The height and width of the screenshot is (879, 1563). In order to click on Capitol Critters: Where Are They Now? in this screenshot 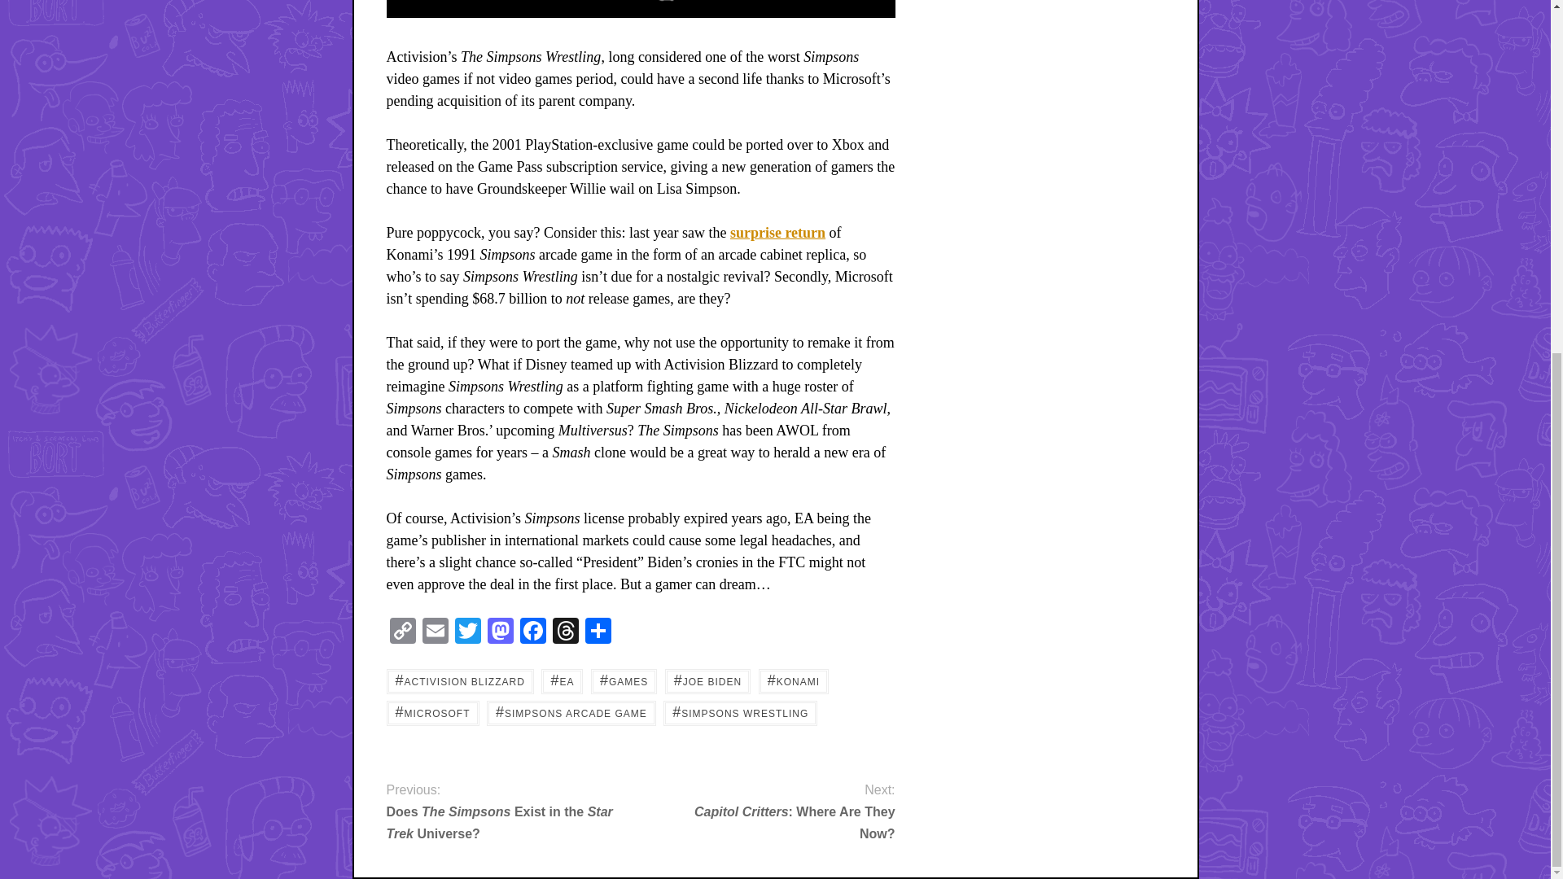, I will do `click(780, 822)`.